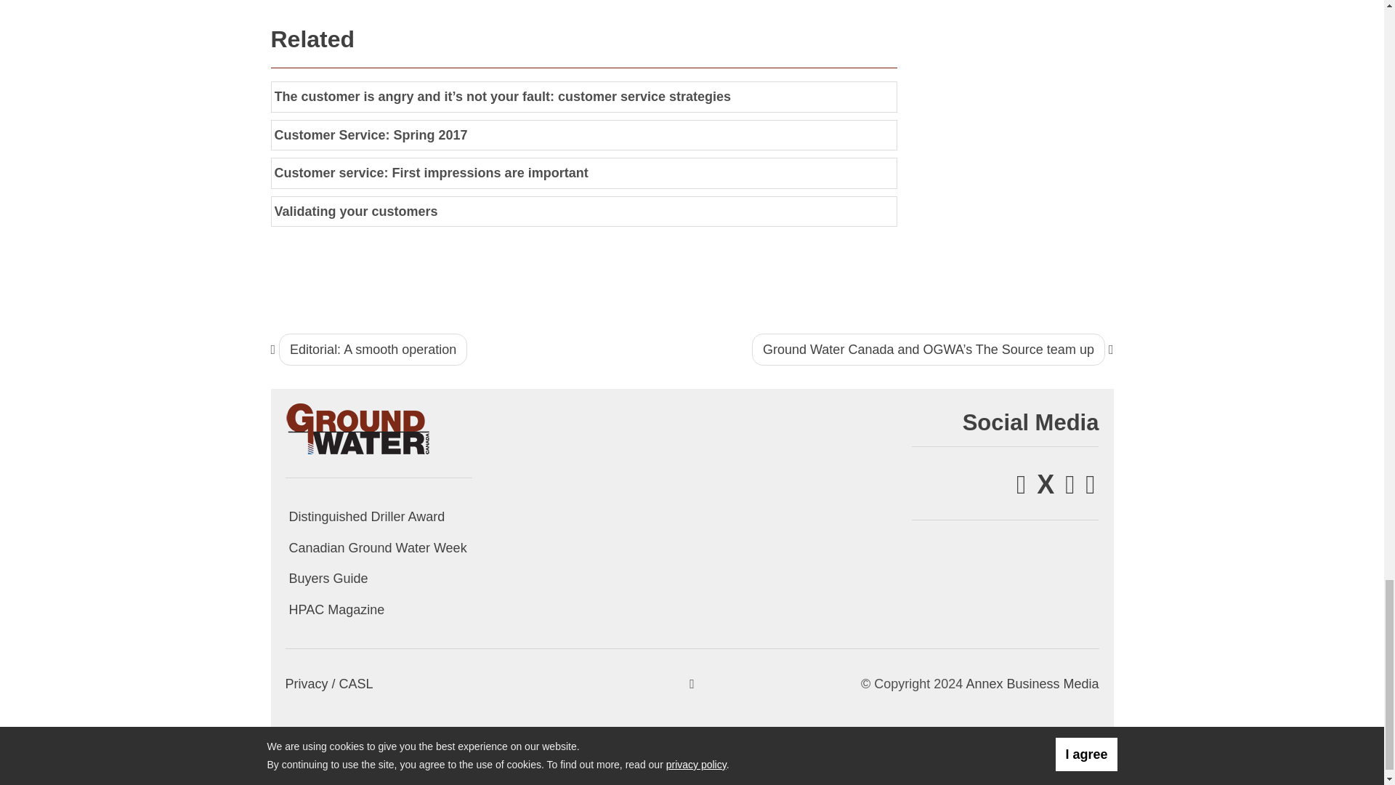 The height and width of the screenshot is (785, 1395). Describe the element at coordinates (357, 427) in the screenshot. I see `Ground Water Canada` at that location.